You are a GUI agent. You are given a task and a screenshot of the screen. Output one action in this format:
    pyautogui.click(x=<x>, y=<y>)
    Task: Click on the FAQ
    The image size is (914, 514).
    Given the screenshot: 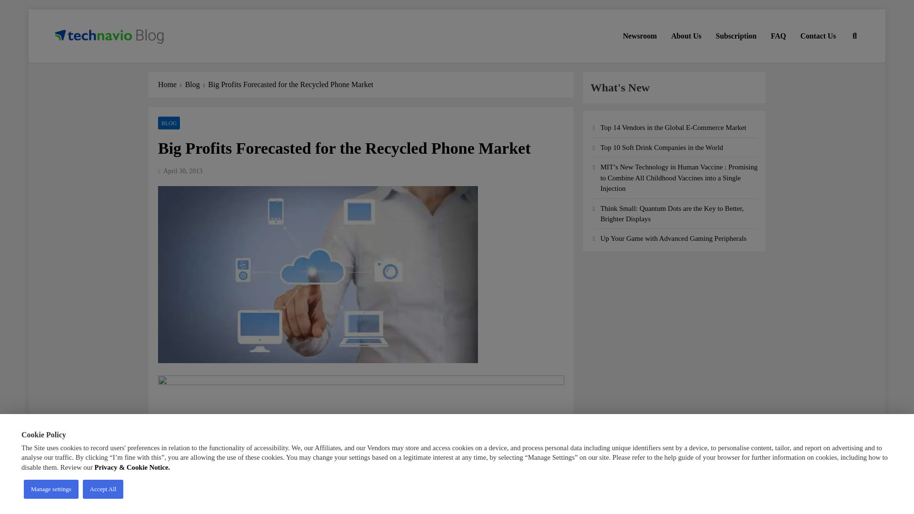 What is the action you would take?
    pyautogui.click(x=778, y=36)
    